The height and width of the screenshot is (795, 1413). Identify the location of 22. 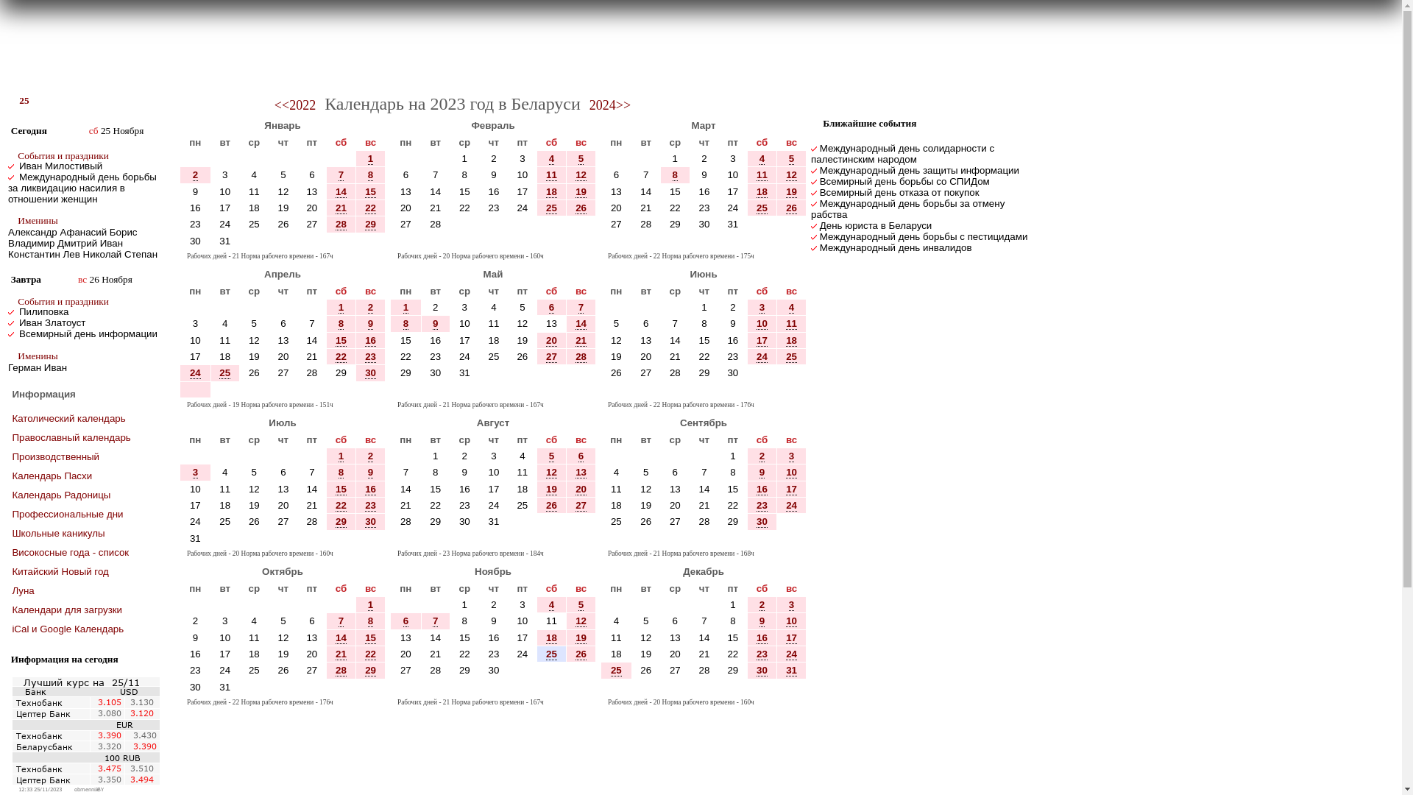
(406, 356).